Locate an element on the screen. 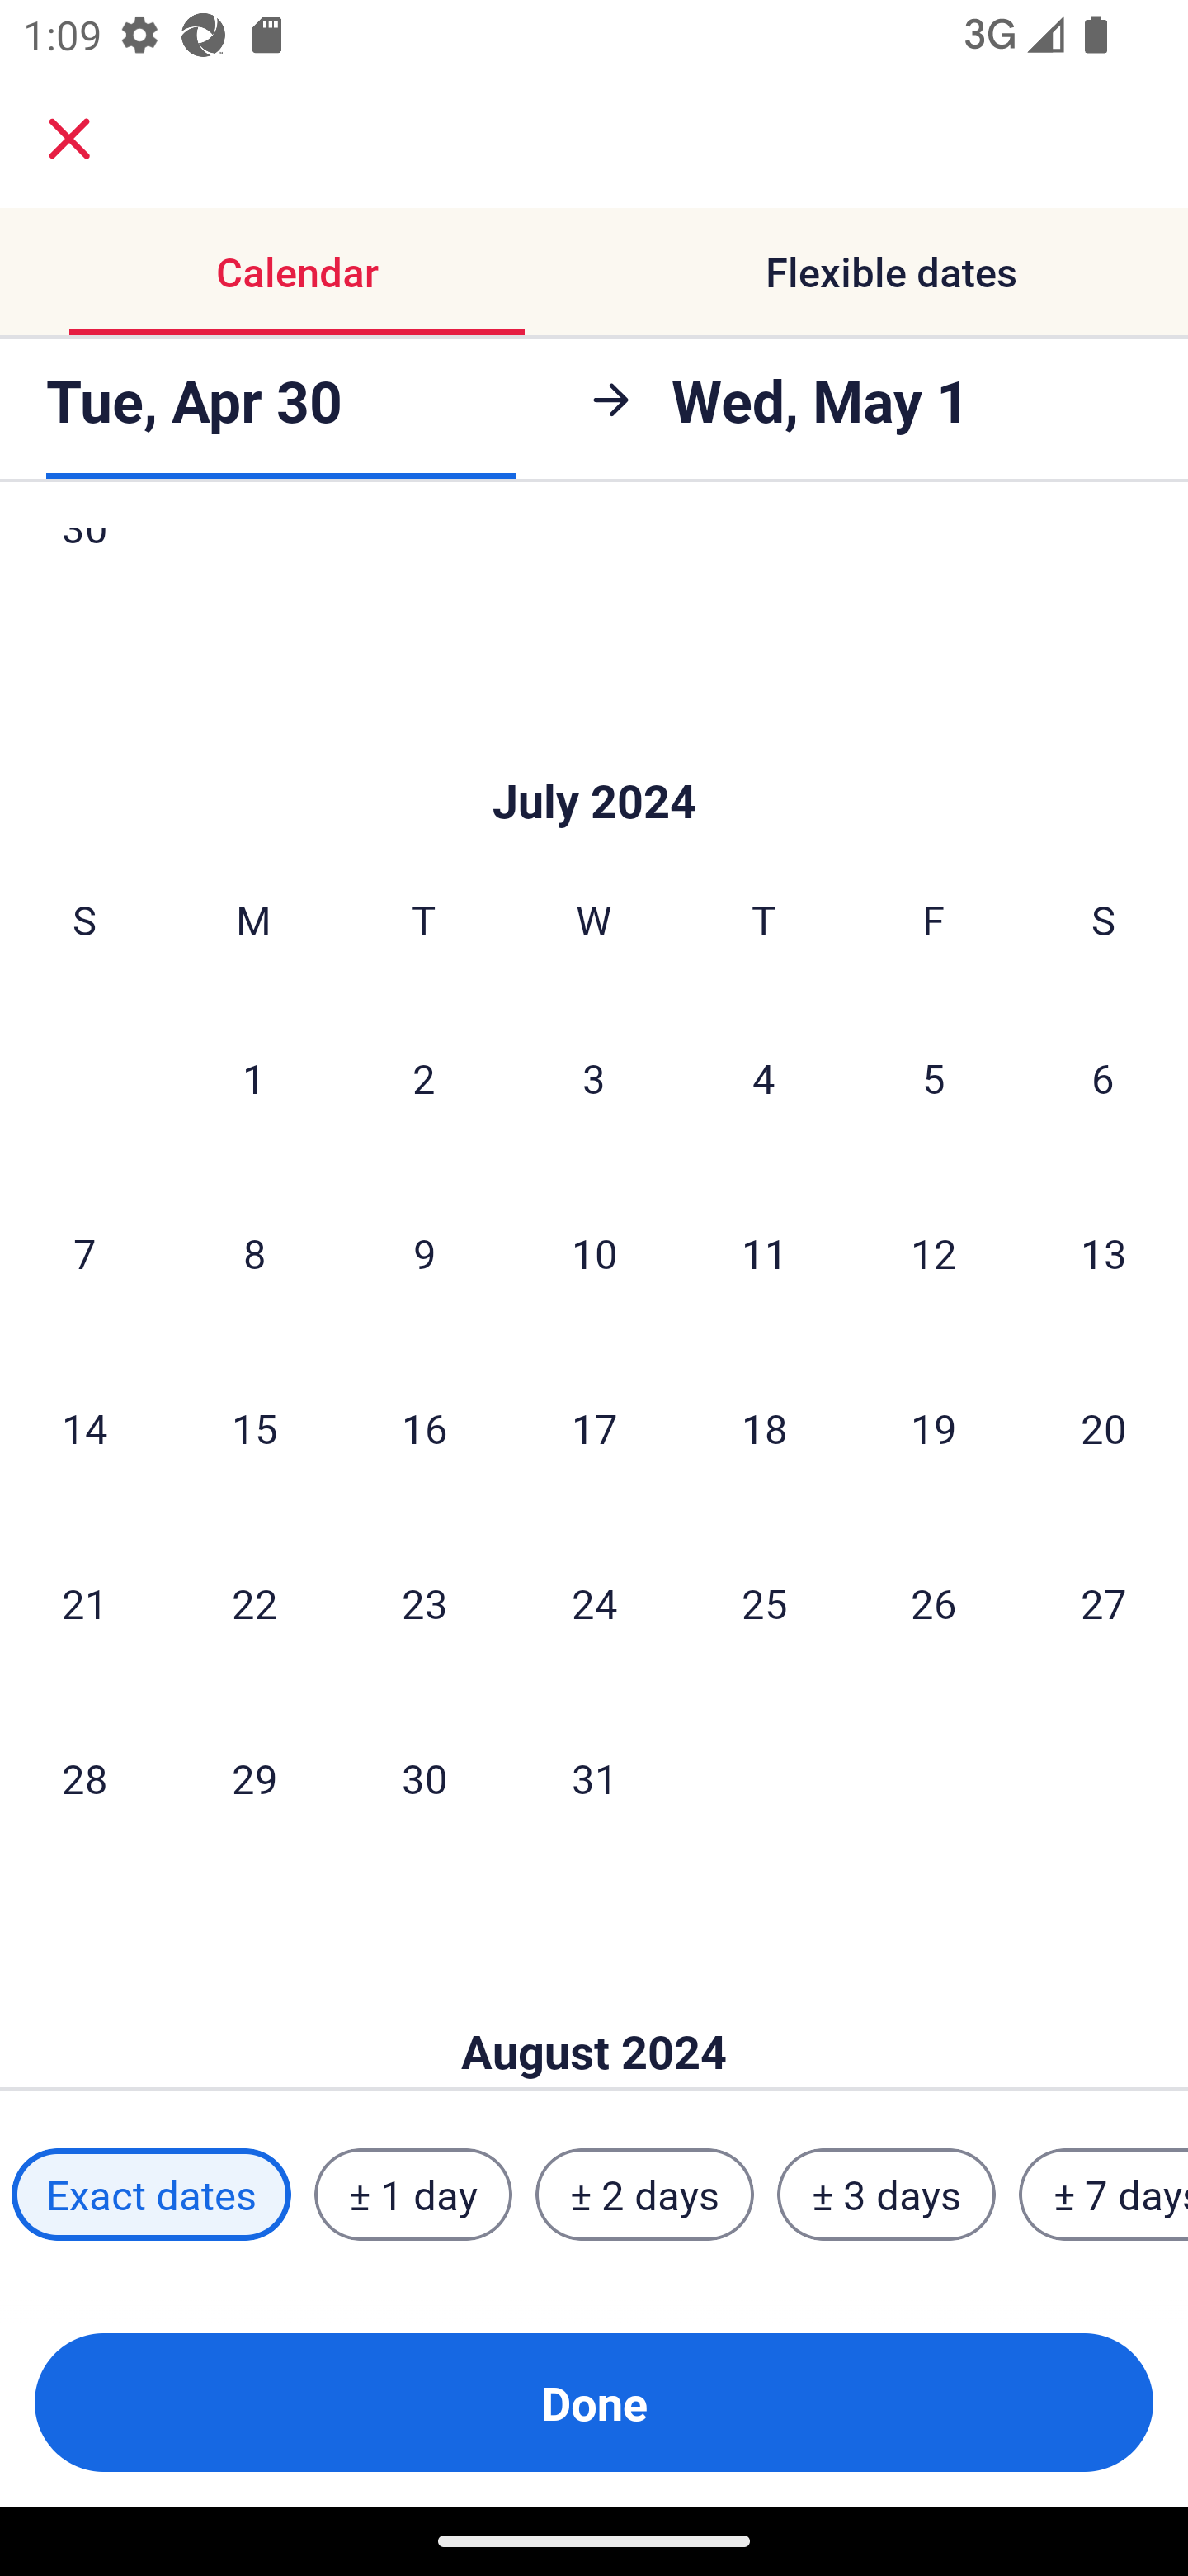 This screenshot has height=2576, width=1188. 5 Friday, July 5, 2024 is located at coordinates (934, 1078).